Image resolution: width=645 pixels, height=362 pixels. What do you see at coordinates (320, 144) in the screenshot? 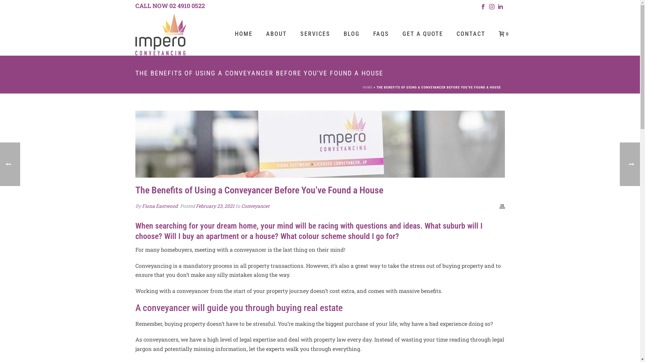
I see ` ` at bounding box center [320, 144].